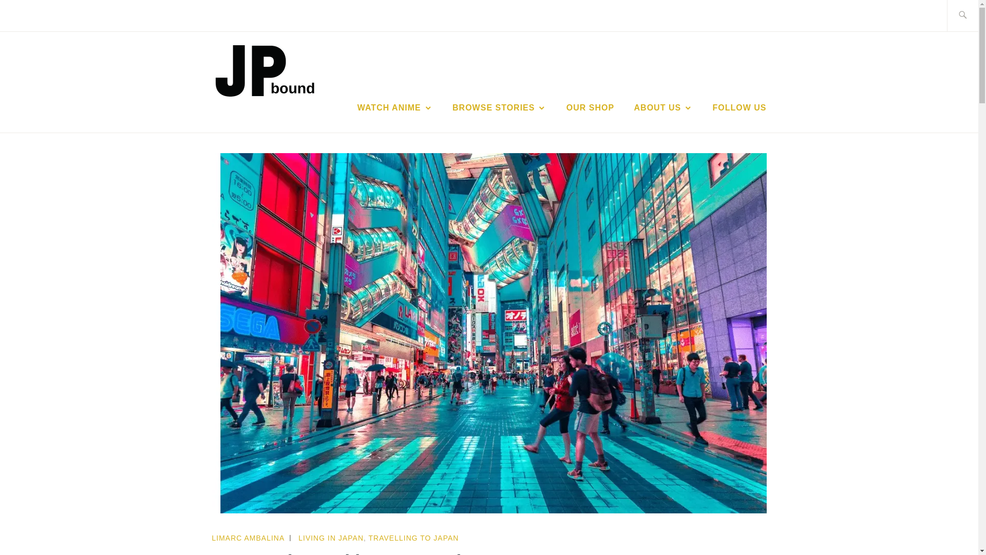 Image resolution: width=986 pixels, height=555 pixels. What do you see at coordinates (414, 538) in the screenshot?
I see `TRAVELLING TO JAPAN` at bounding box center [414, 538].